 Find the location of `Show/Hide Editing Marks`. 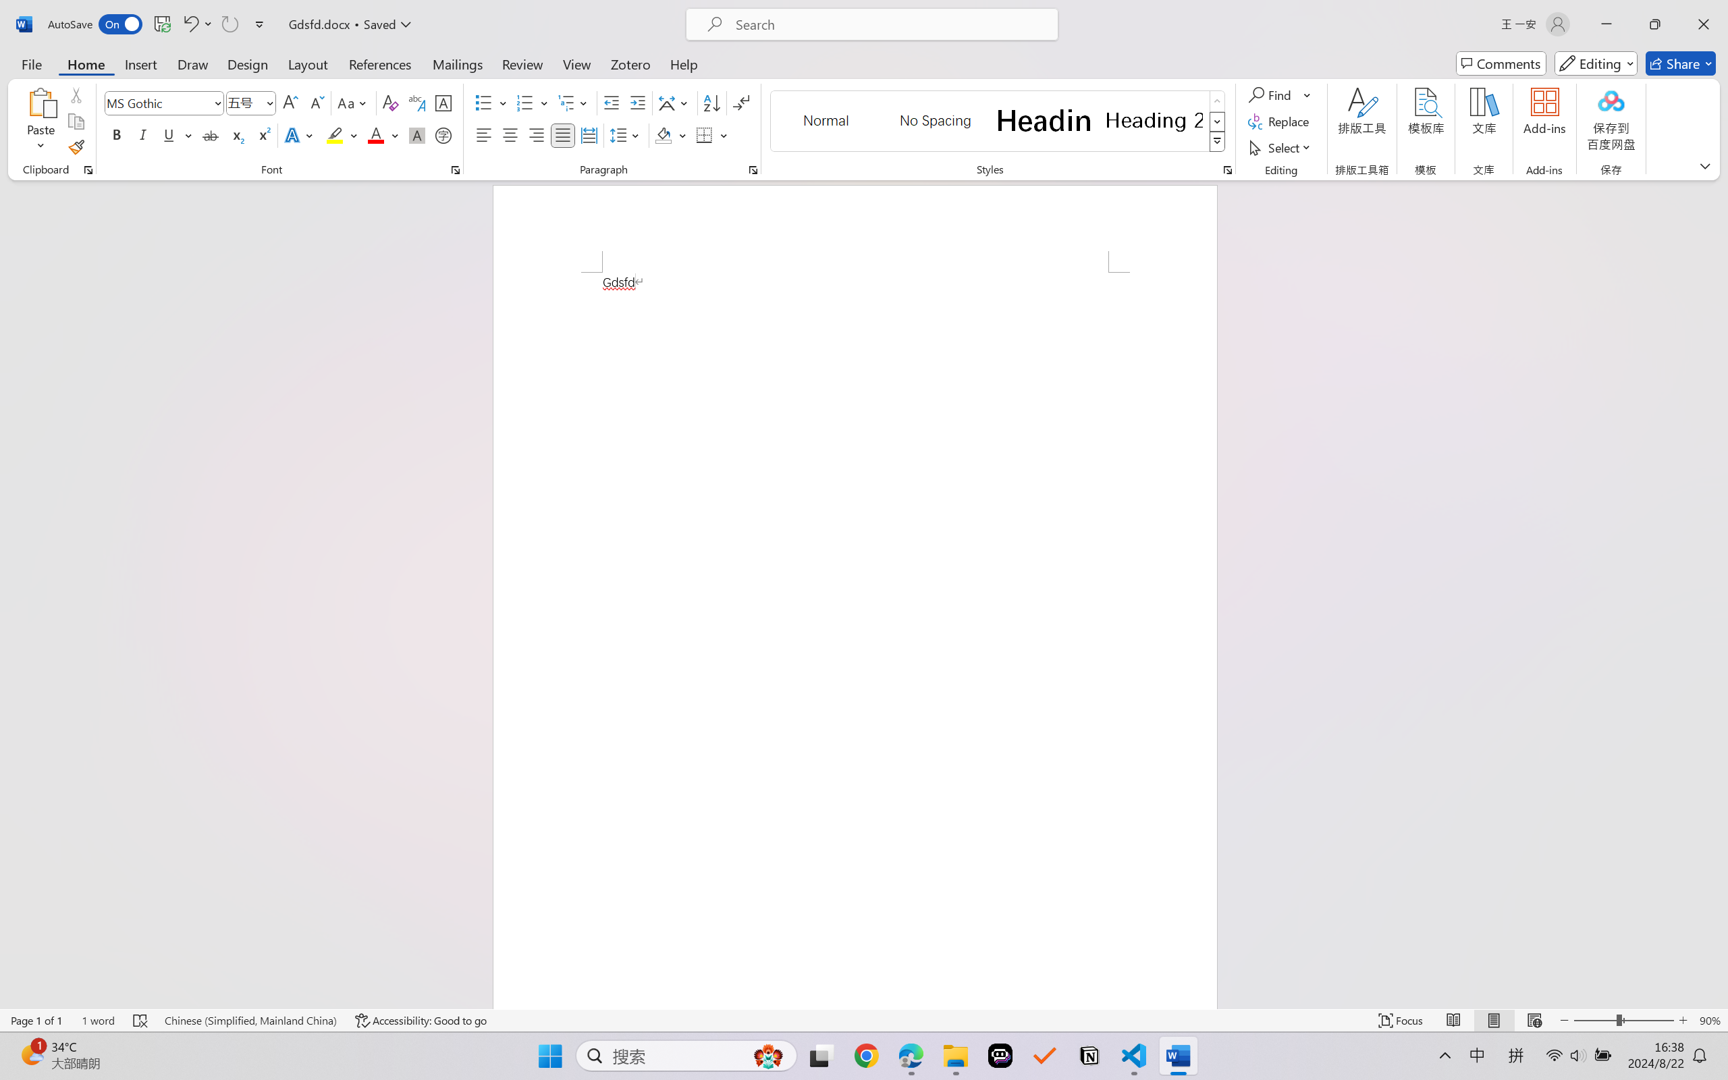

Show/Hide Editing Marks is located at coordinates (741, 103).